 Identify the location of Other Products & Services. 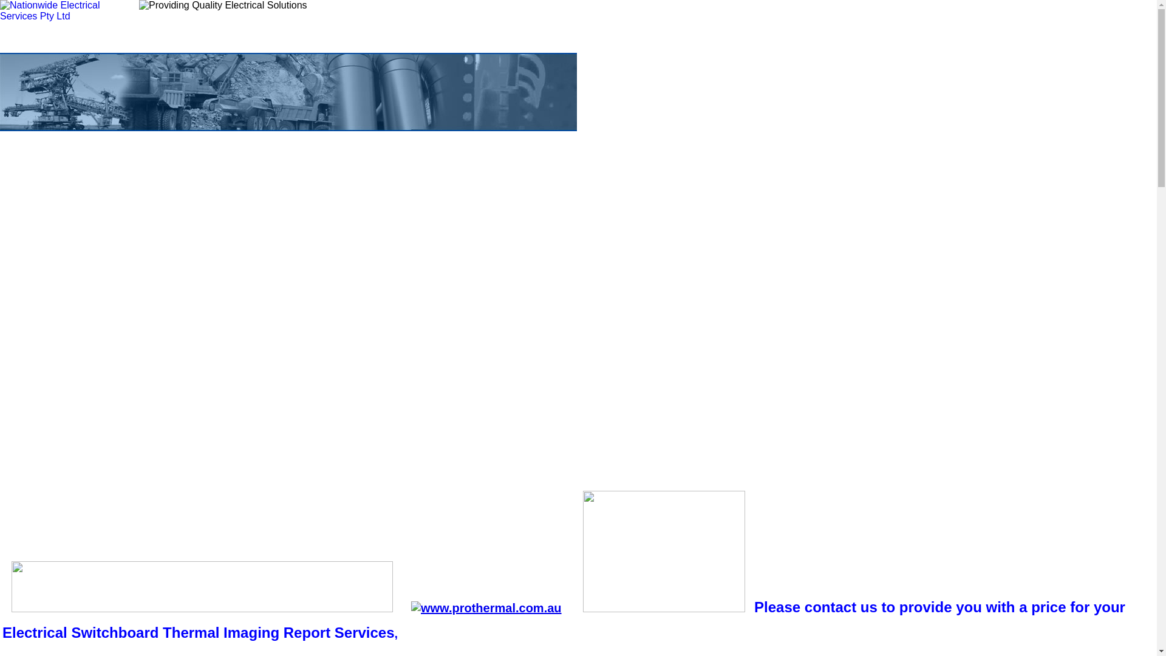
(313, 420).